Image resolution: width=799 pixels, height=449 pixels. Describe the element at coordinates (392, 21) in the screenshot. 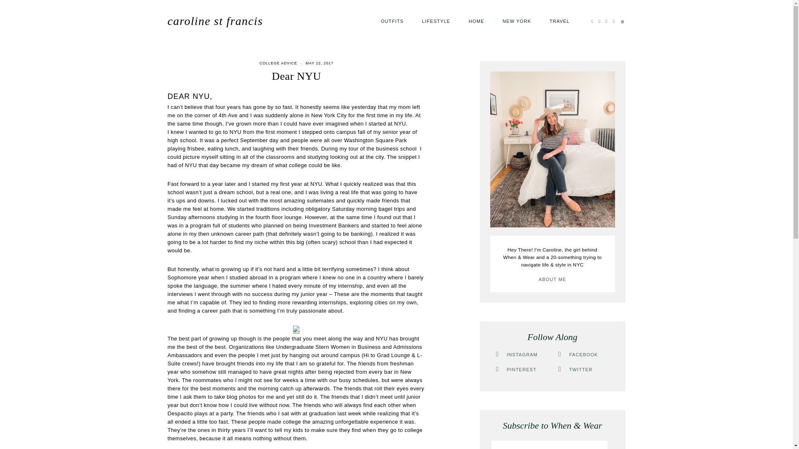

I see `OUTFITS` at that location.